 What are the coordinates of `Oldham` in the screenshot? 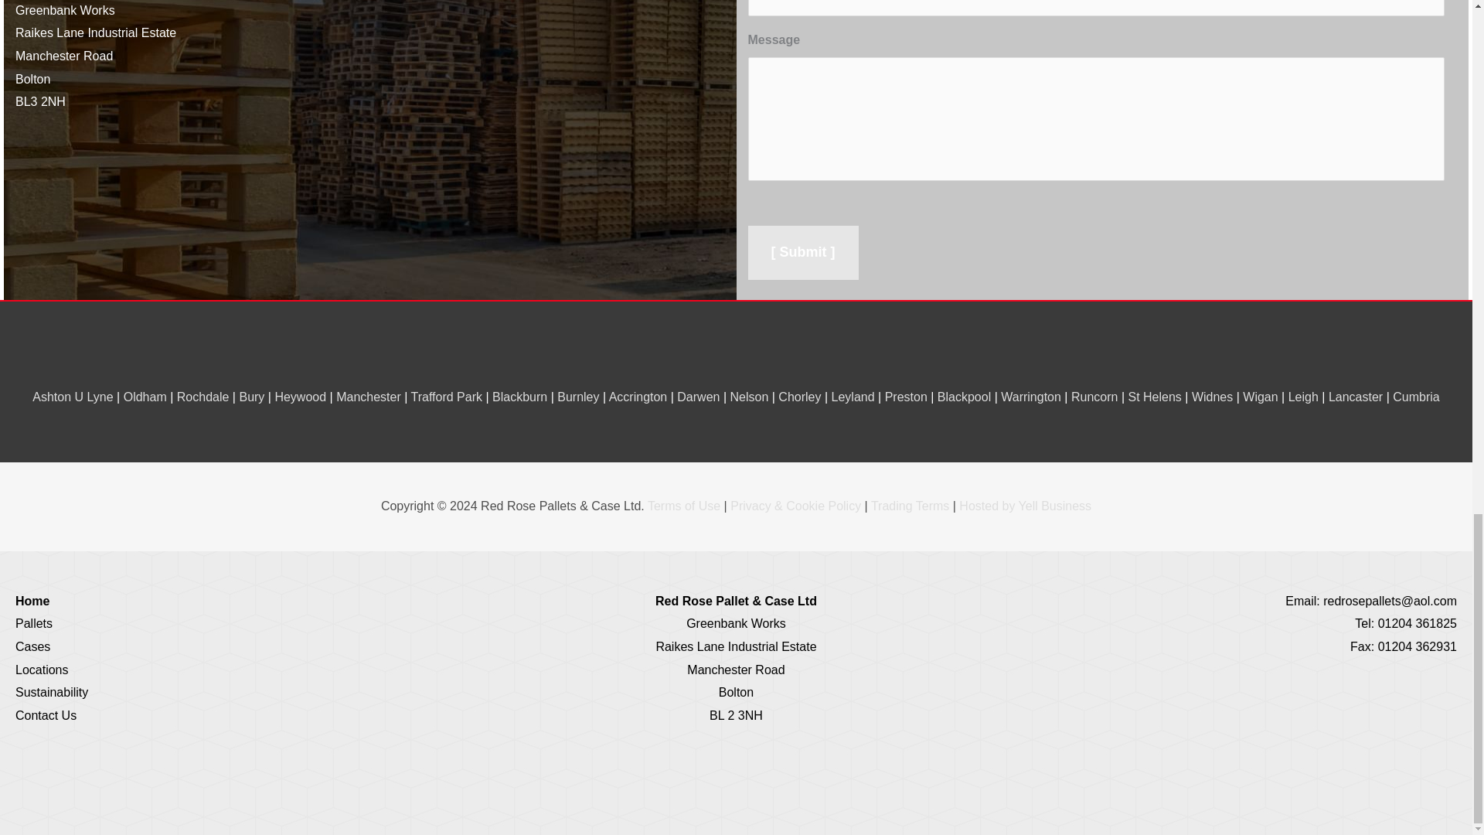 It's located at (145, 397).